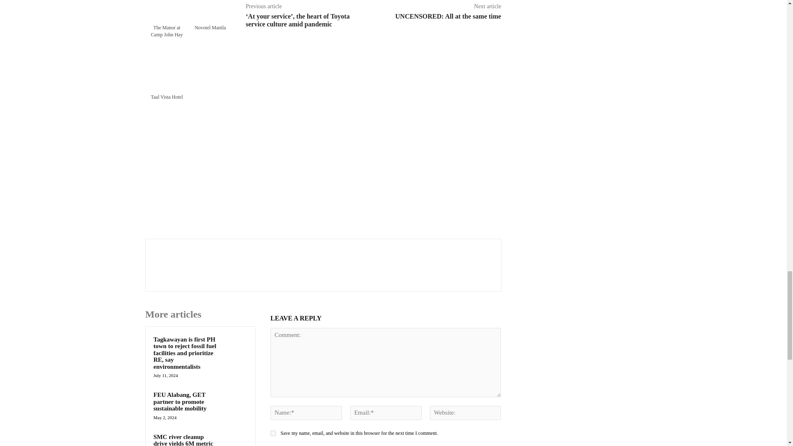  What do you see at coordinates (273, 434) in the screenshot?
I see `yes` at bounding box center [273, 434].